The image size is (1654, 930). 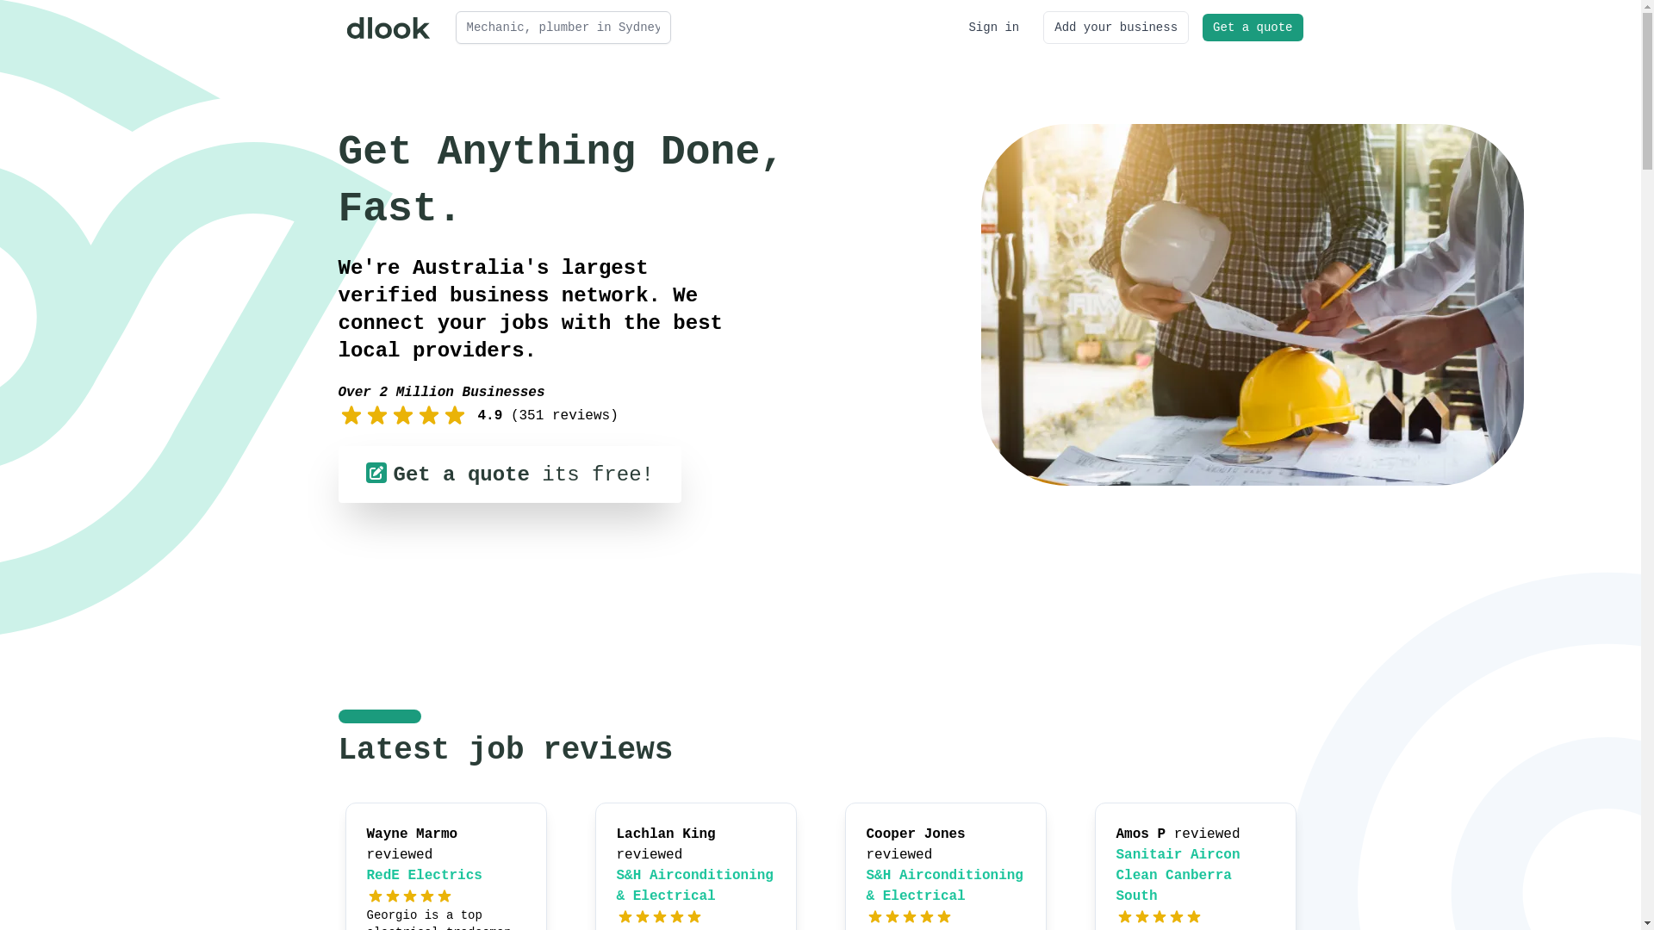 What do you see at coordinates (695, 886) in the screenshot?
I see `S&H Airconditioning & Electrical` at bounding box center [695, 886].